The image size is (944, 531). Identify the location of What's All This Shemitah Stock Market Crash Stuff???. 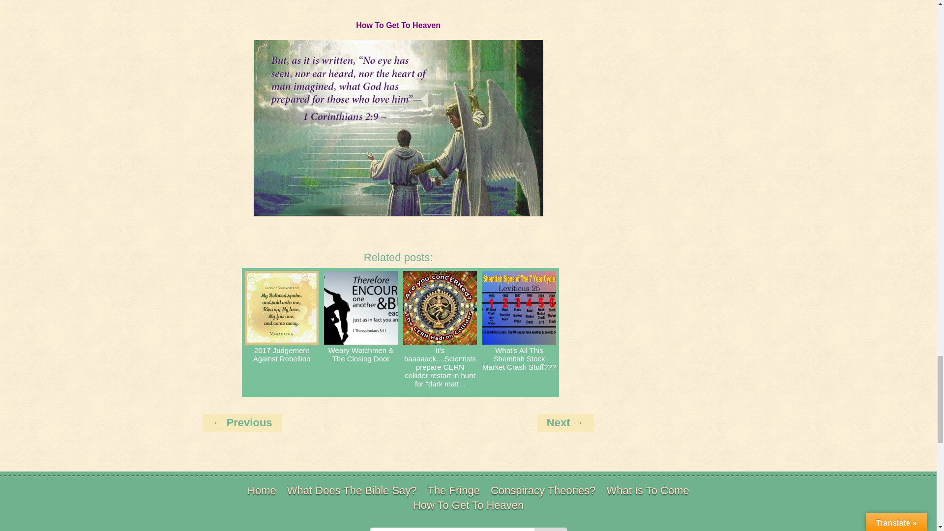
(519, 332).